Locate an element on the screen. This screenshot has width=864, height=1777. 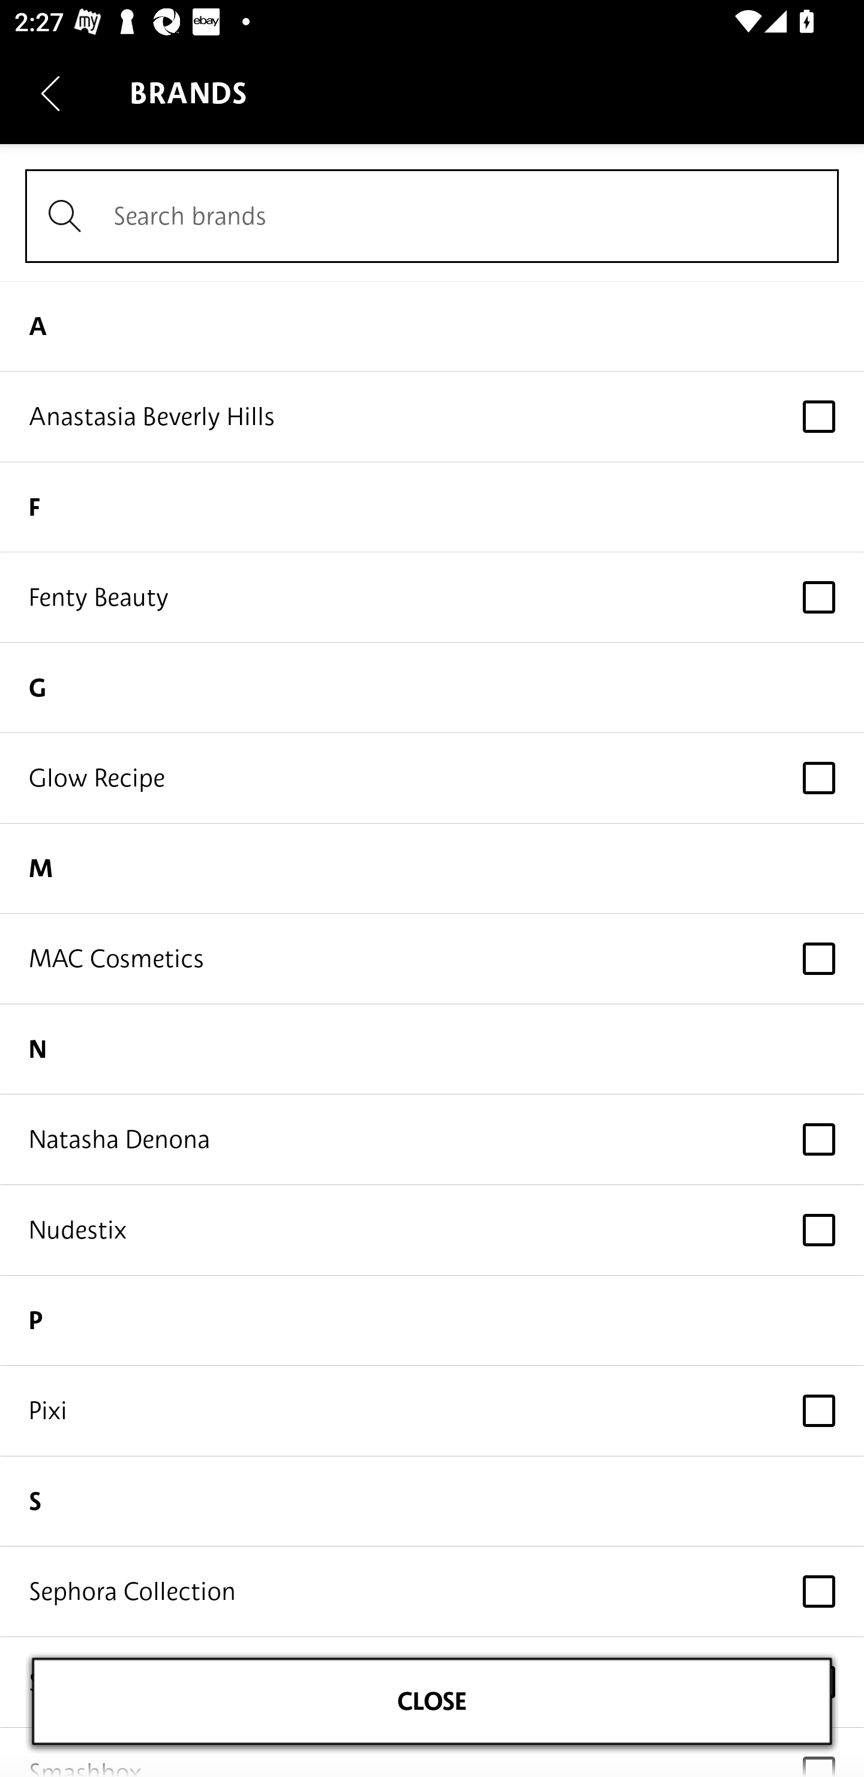
CLOSE is located at coordinates (432, 1701).